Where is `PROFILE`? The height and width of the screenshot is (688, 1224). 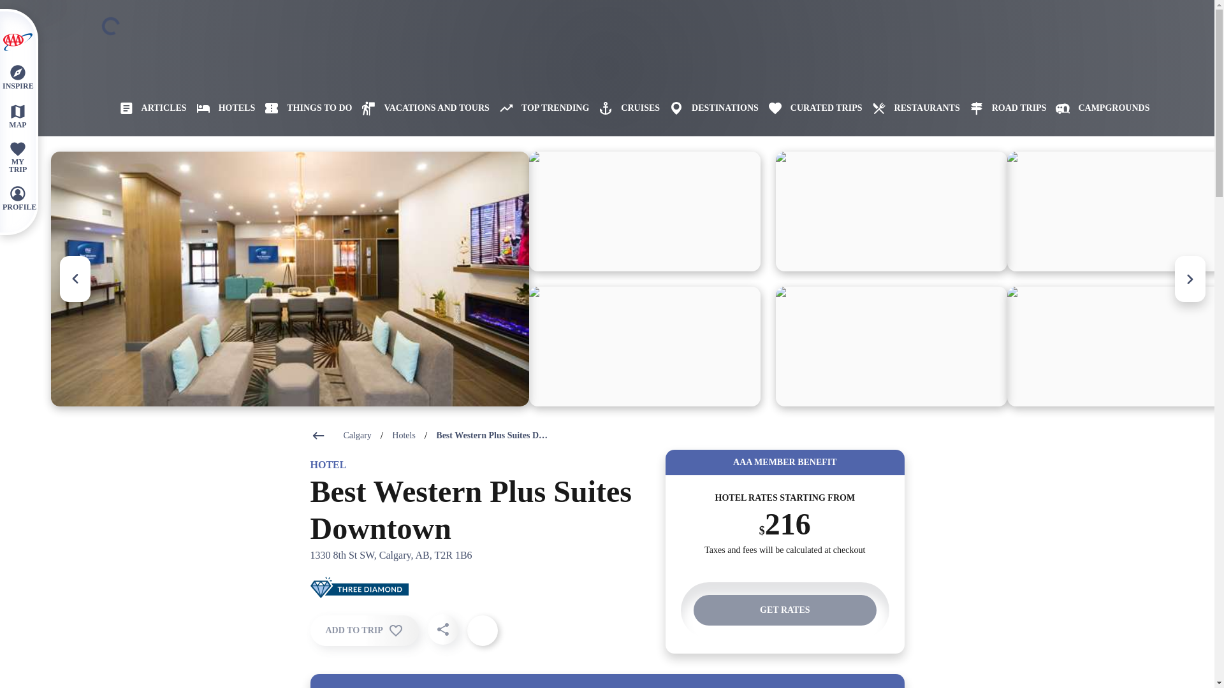
PROFILE is located at coordinates (17, 197).